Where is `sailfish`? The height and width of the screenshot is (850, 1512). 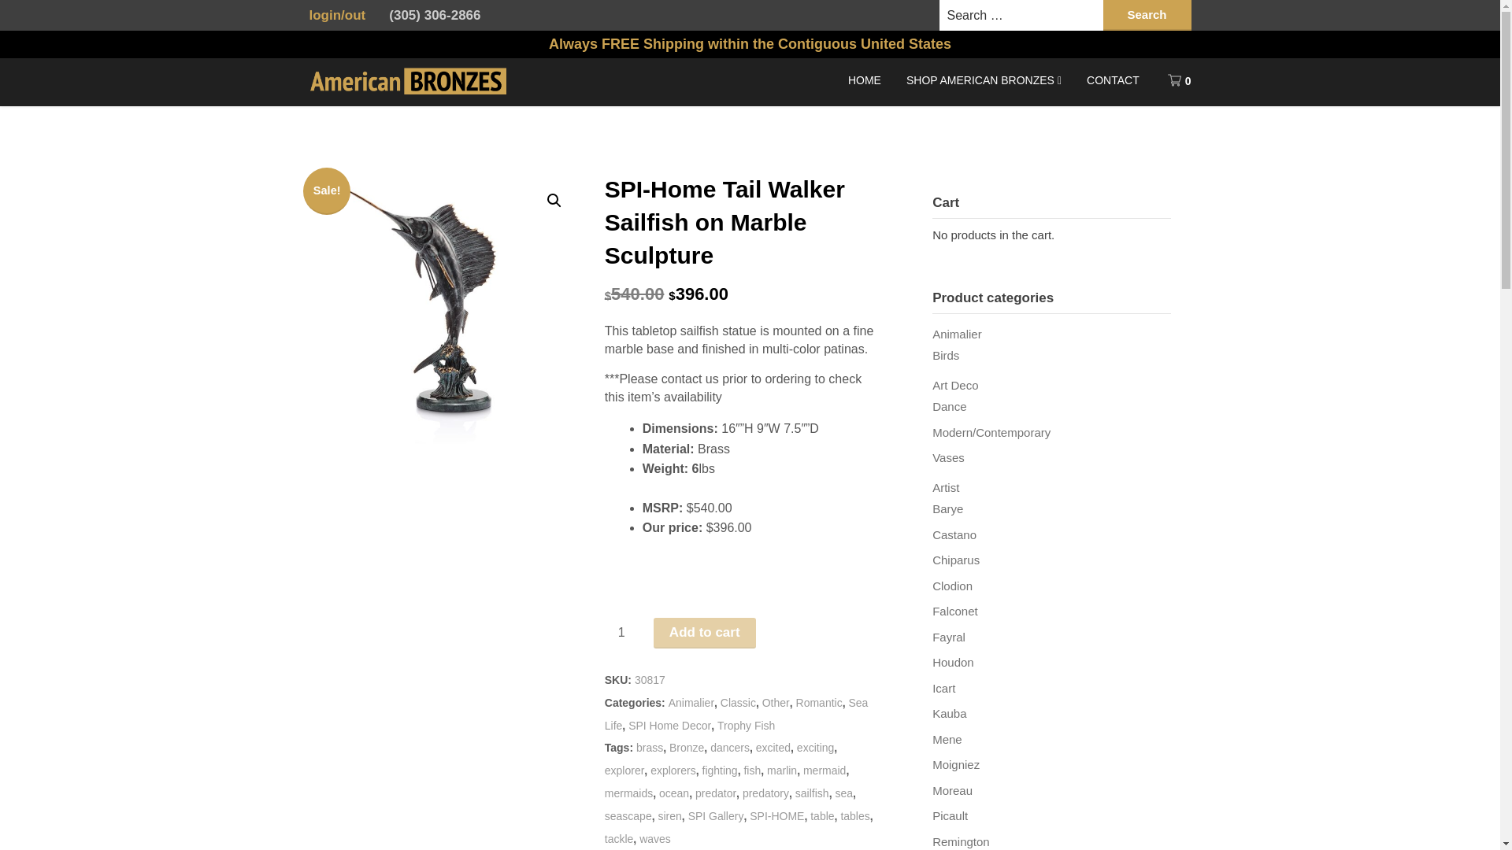
sailfish is located at coordinates (811, 793).